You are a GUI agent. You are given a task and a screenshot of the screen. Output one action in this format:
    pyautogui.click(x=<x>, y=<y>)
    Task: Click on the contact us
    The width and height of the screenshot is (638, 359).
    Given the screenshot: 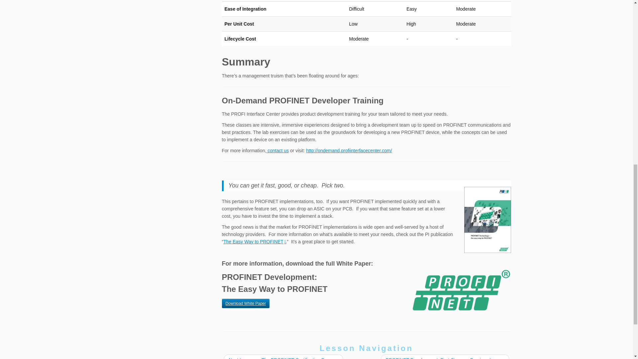 What is the action you would take?
    pyautogui.click(x=277, y=150)
    